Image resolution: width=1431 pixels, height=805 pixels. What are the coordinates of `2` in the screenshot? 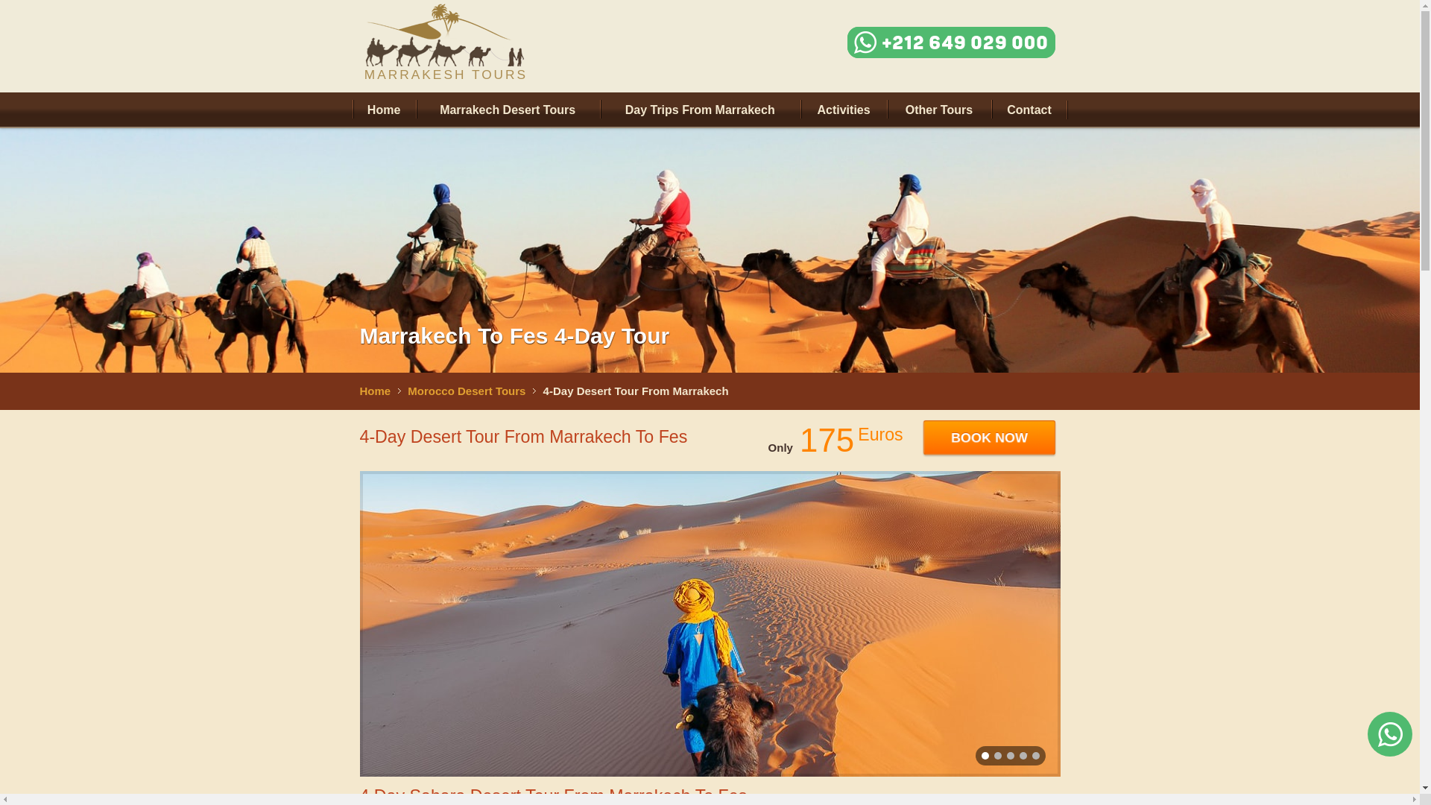 It's located at (1009, 756).